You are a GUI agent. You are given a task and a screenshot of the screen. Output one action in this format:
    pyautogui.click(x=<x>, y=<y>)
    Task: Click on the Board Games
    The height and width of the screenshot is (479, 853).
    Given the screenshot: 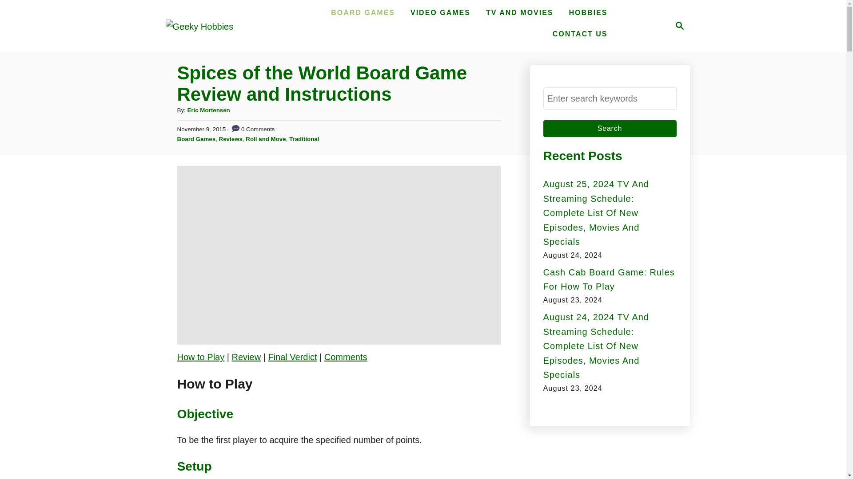 What is the action you would take?
    pyautogui.click(x=196, y=138)
    